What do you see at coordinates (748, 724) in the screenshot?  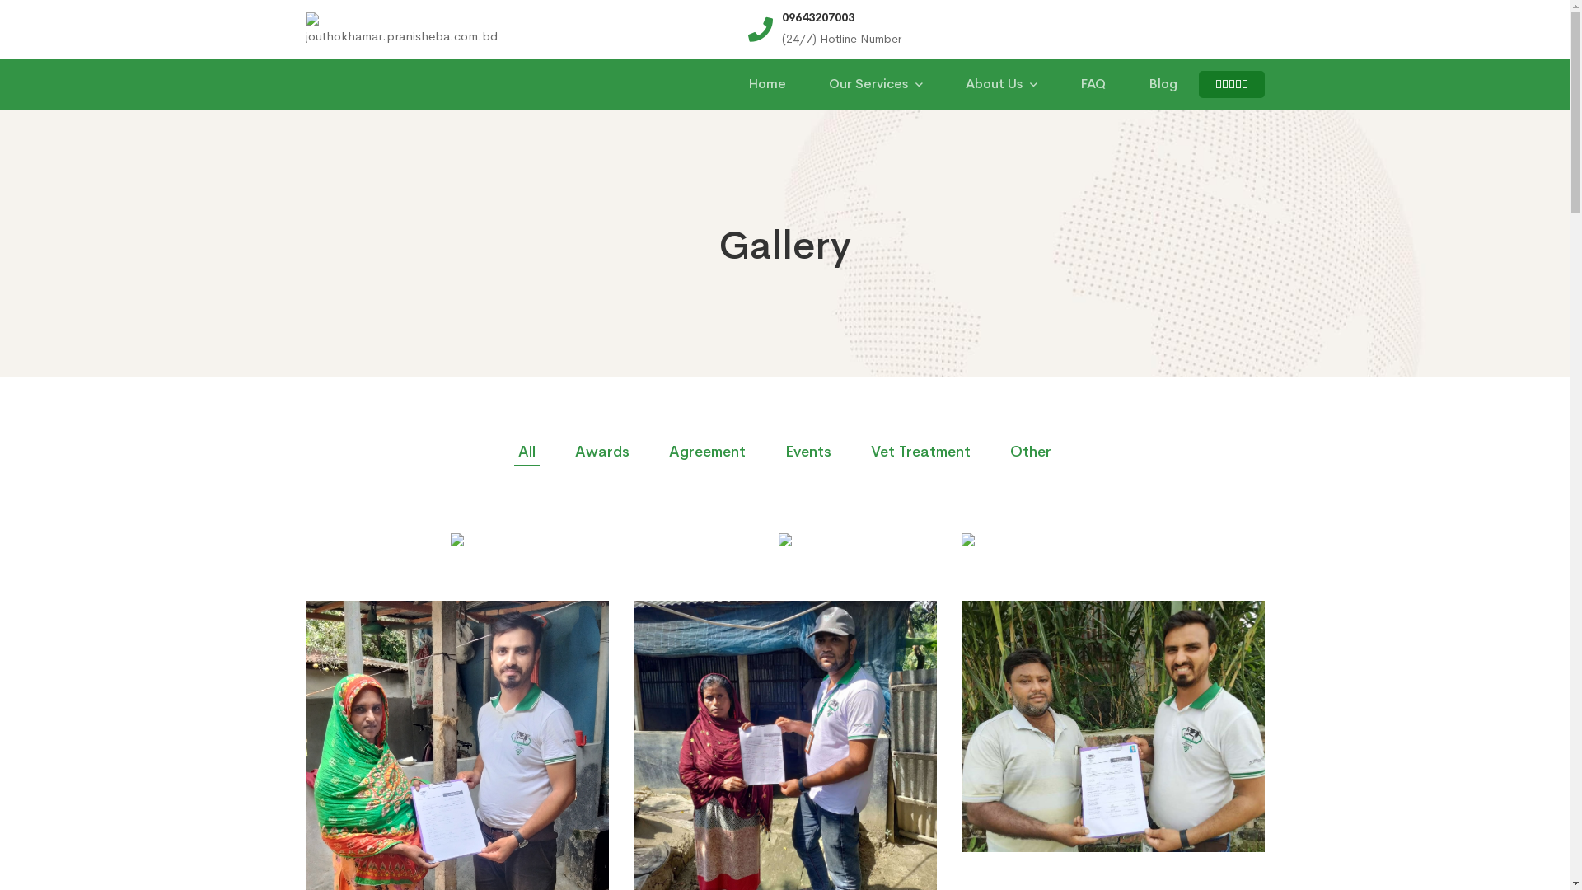 I see `Gallery` at bounding box center [748, 724].